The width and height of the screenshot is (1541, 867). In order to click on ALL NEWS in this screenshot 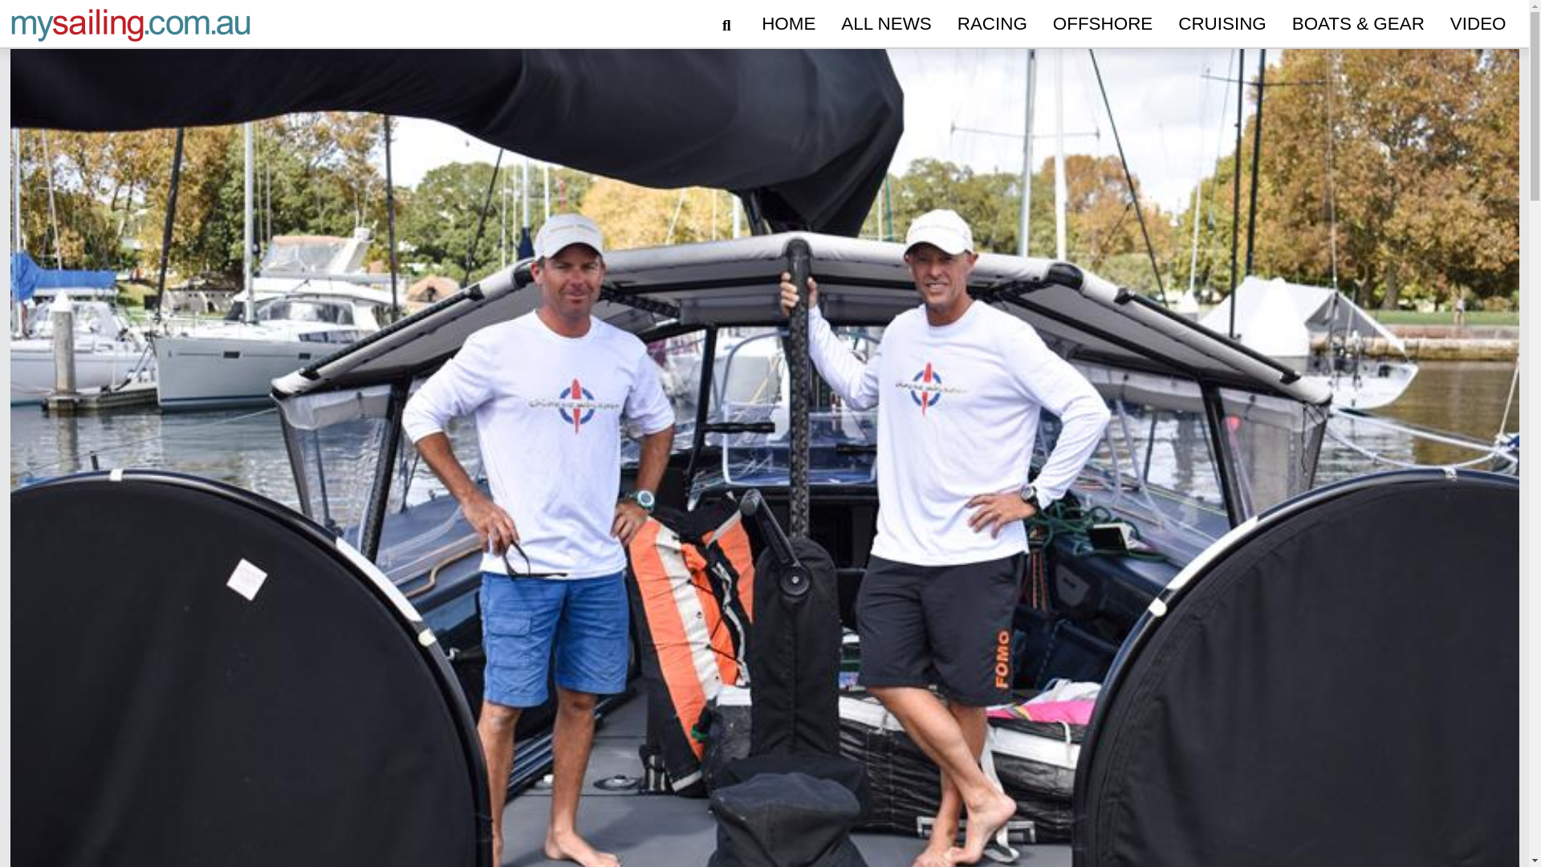, I will do `click(886, 24)`.